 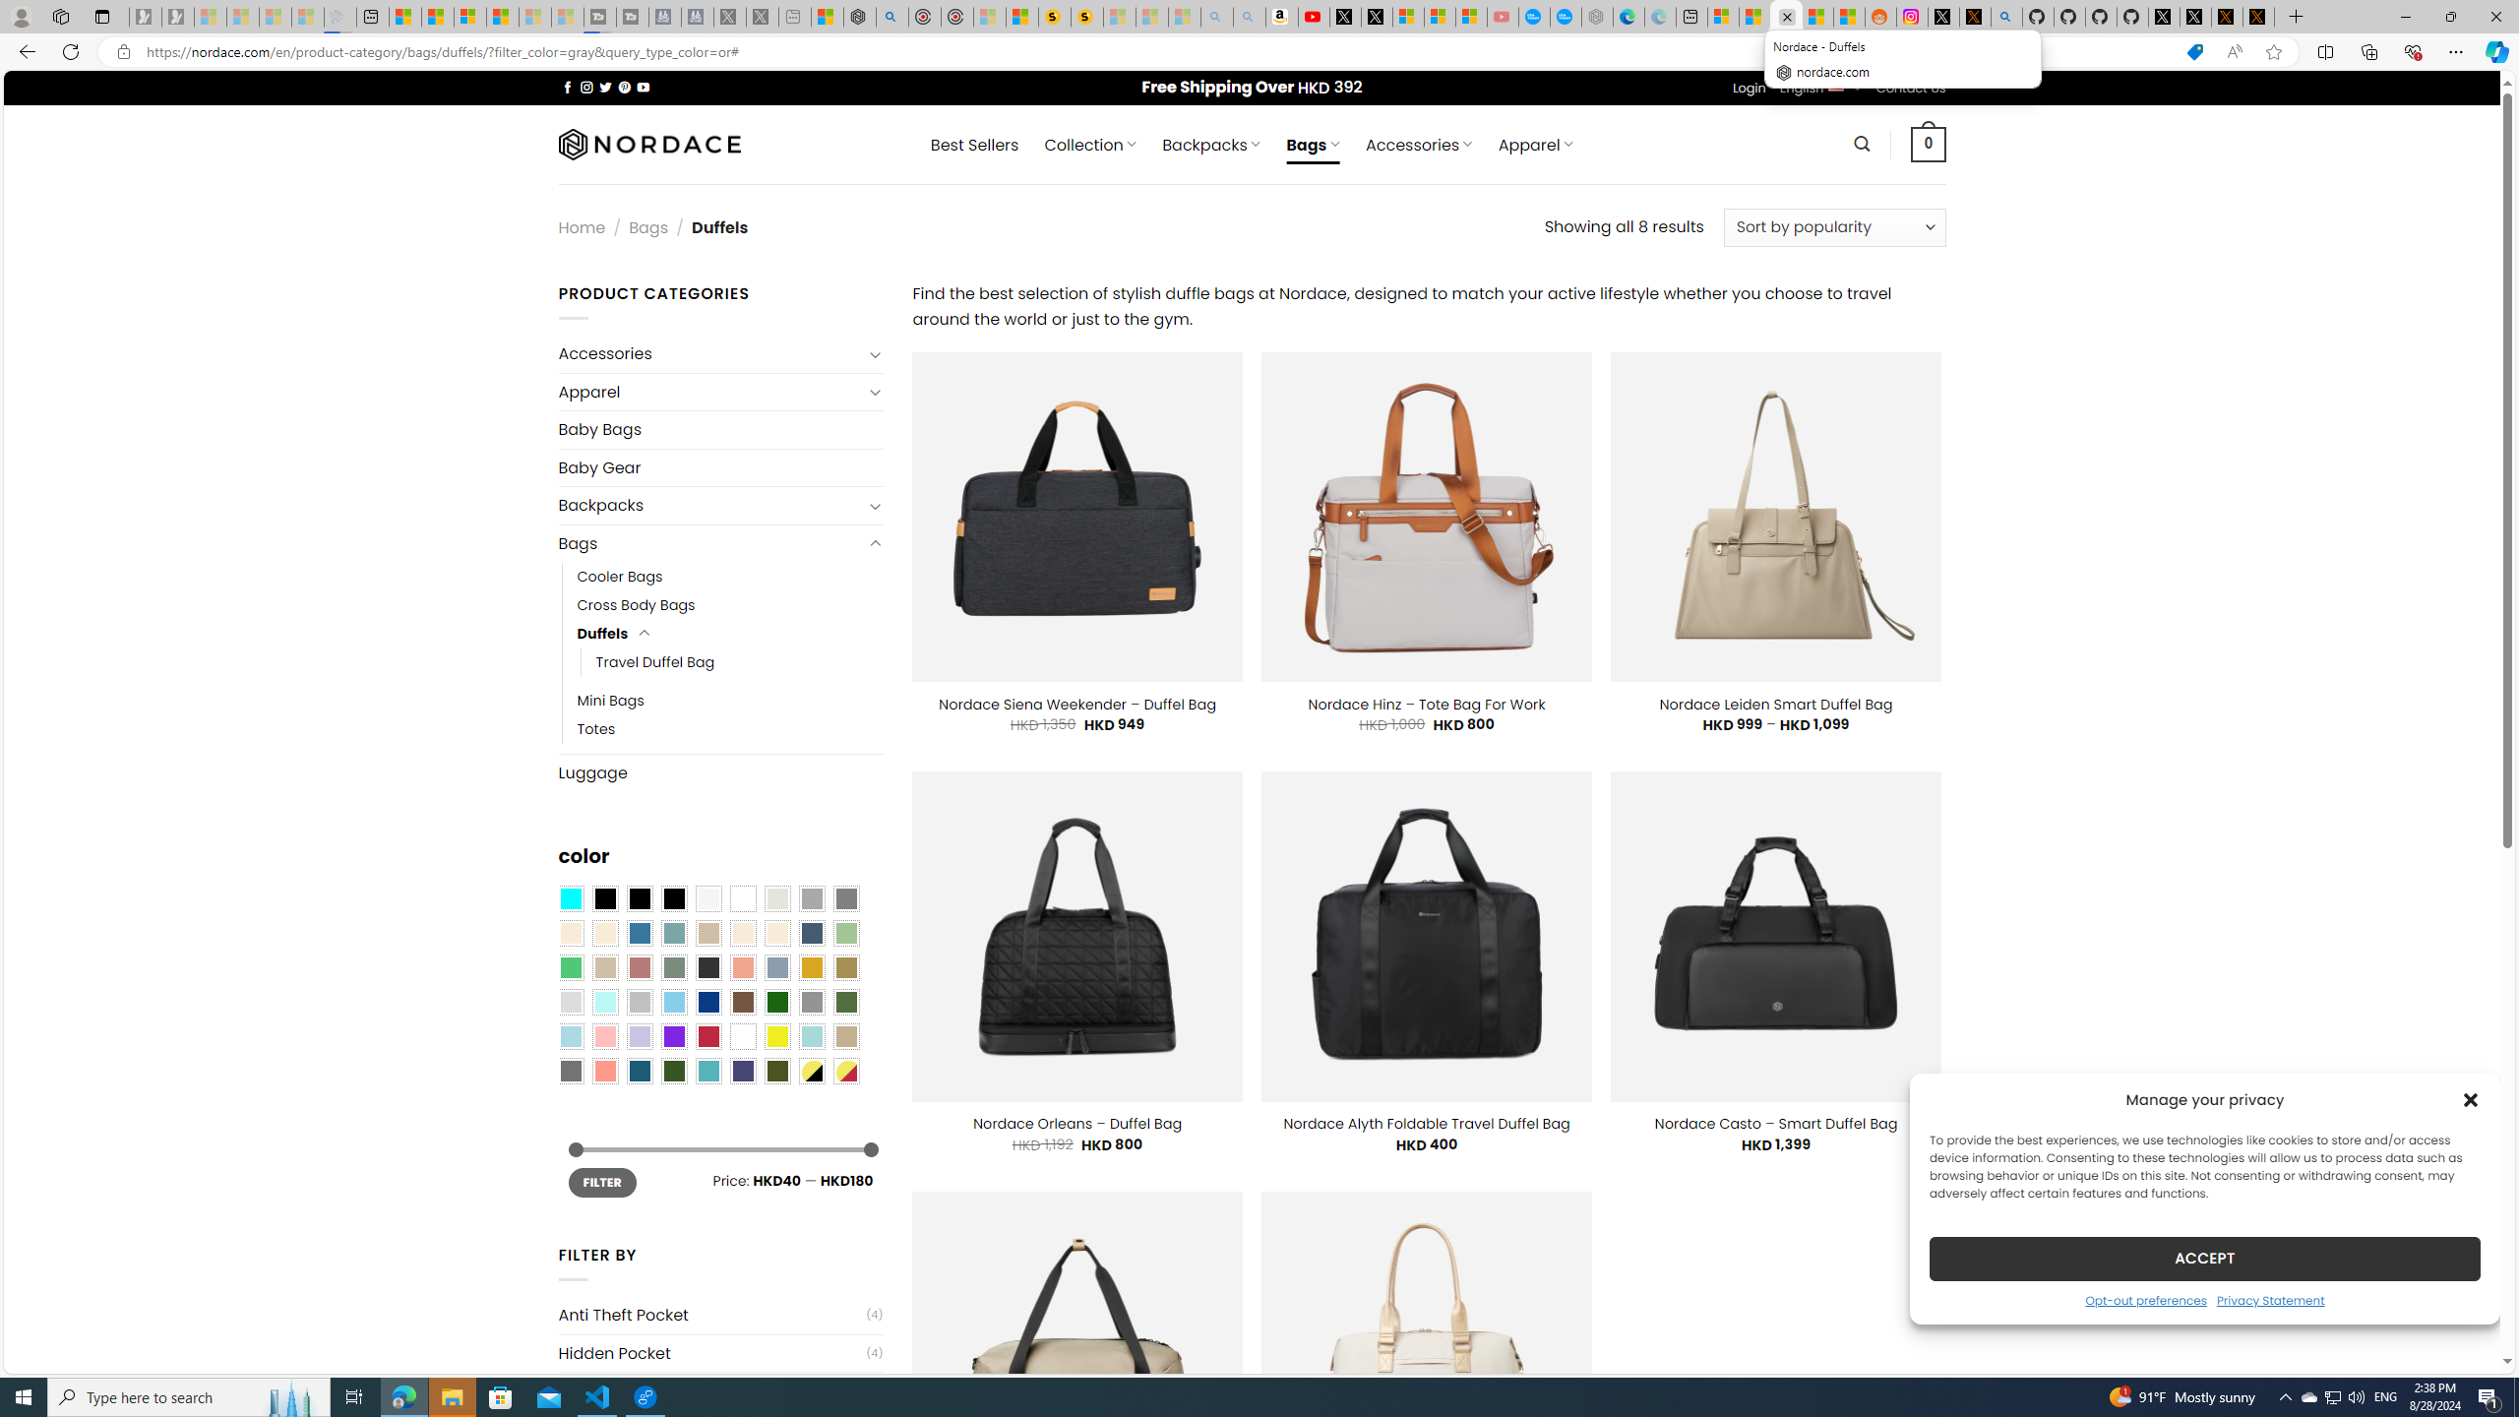 I want to click on White, so click(x=743, y=1037).